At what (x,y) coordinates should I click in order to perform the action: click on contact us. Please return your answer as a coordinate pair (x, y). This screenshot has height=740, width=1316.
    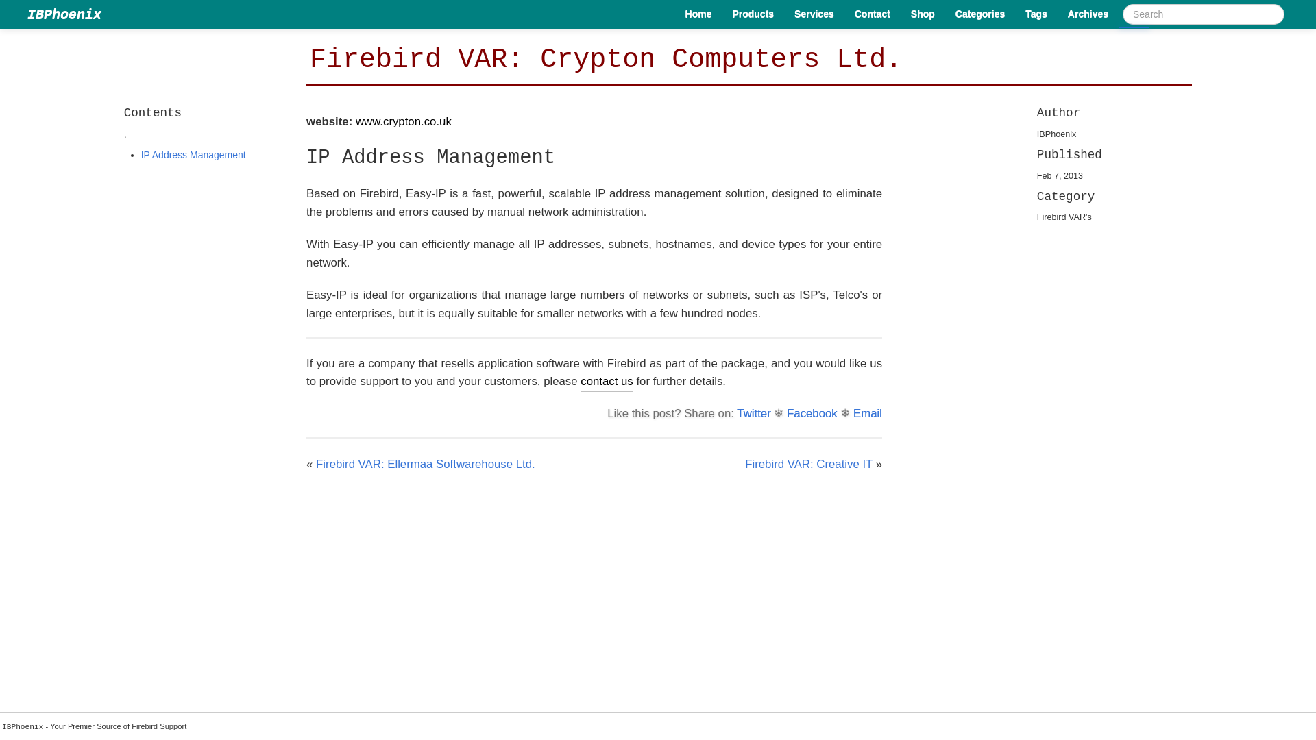
    Looking at the image, I should click on (606, 382).